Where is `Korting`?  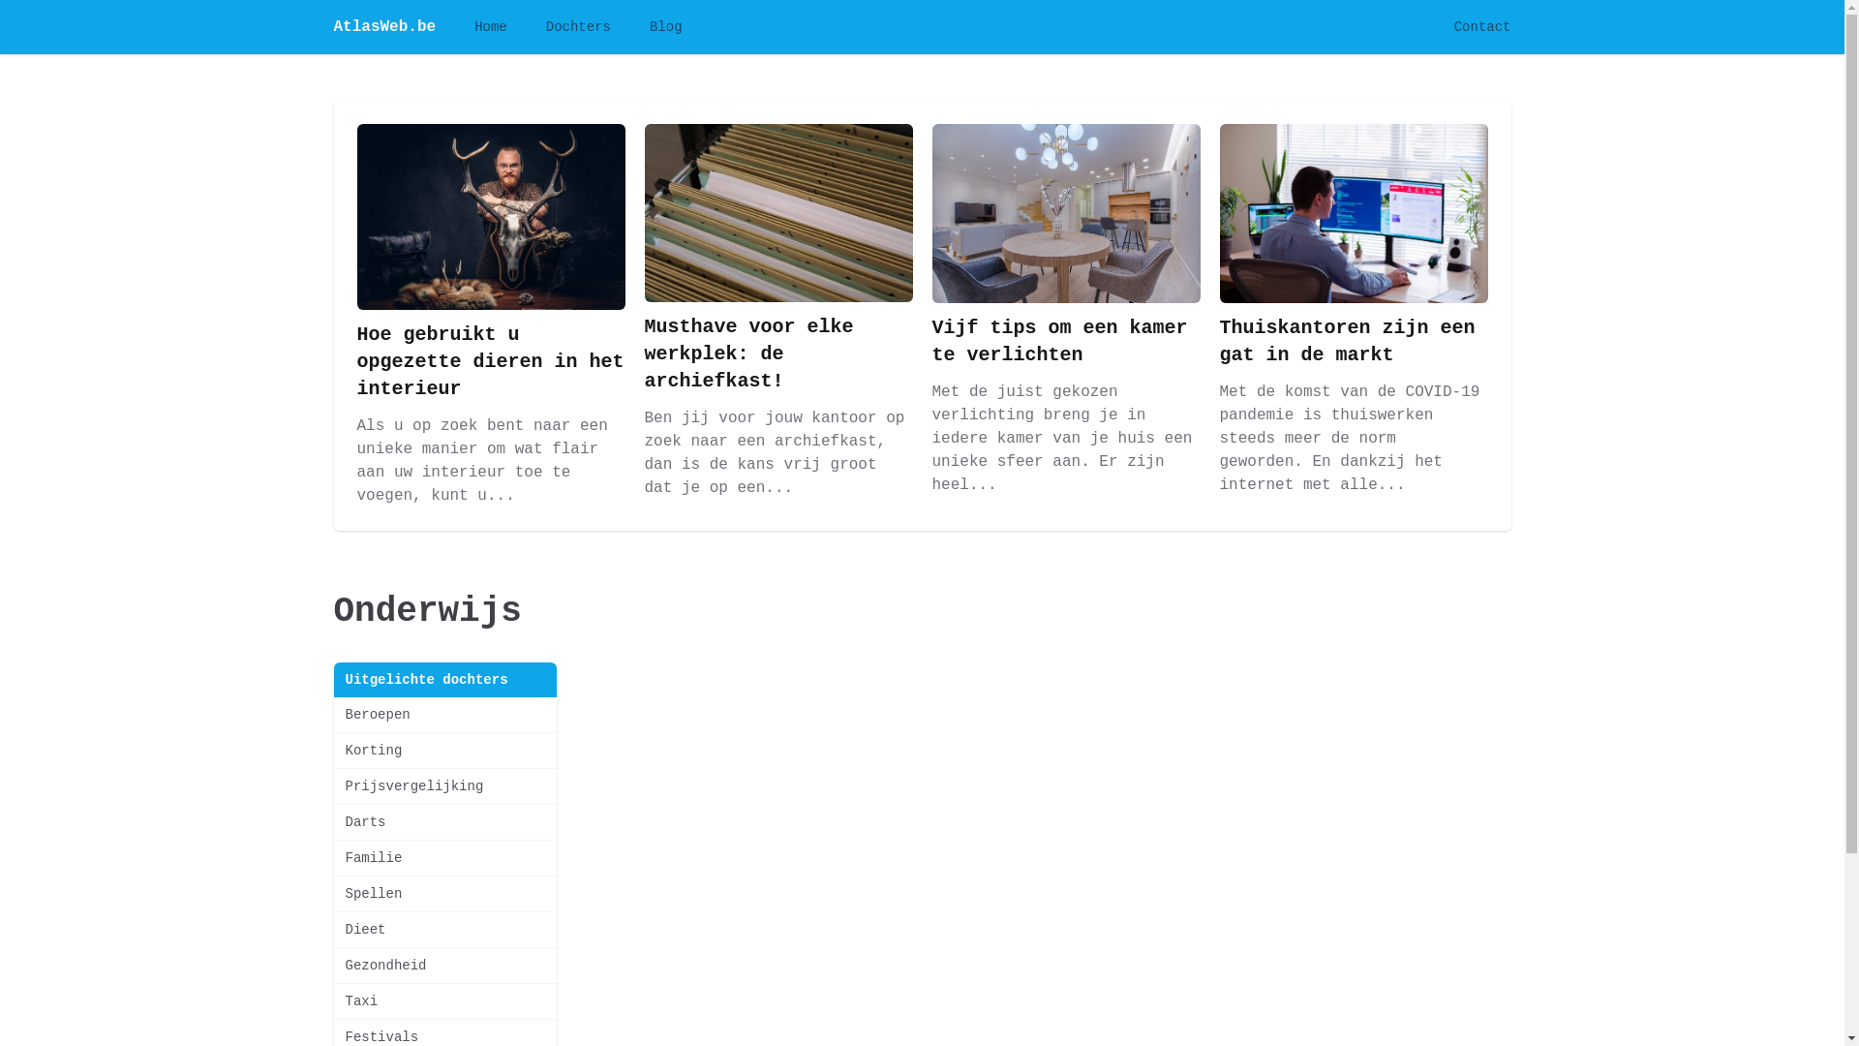
Korting is located at coordinates (444, 751).